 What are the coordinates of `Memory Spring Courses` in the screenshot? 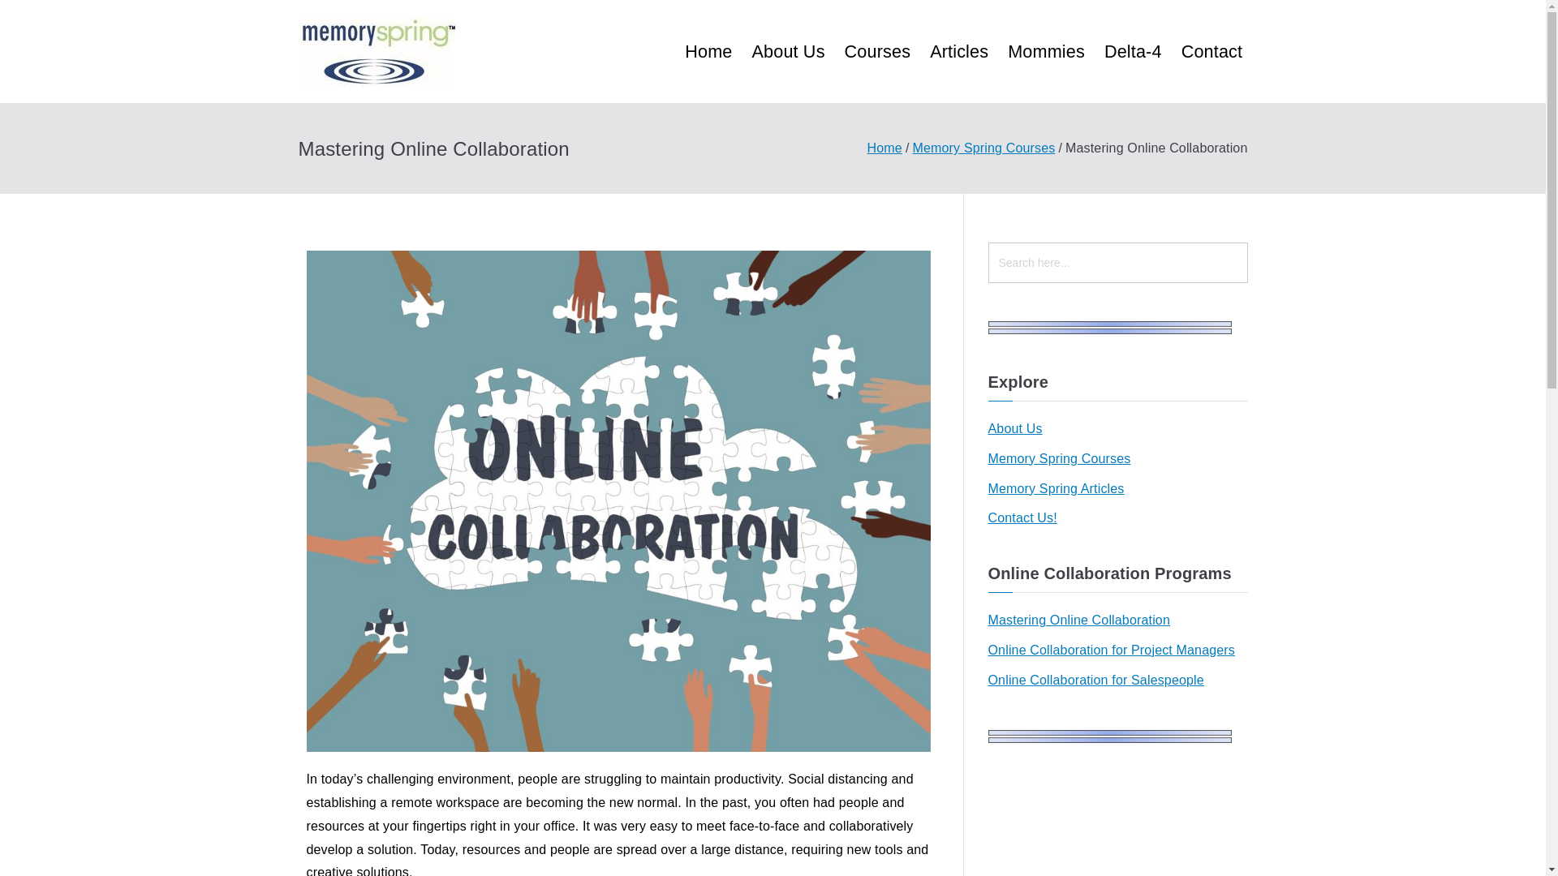 It's located at (1059, 459).